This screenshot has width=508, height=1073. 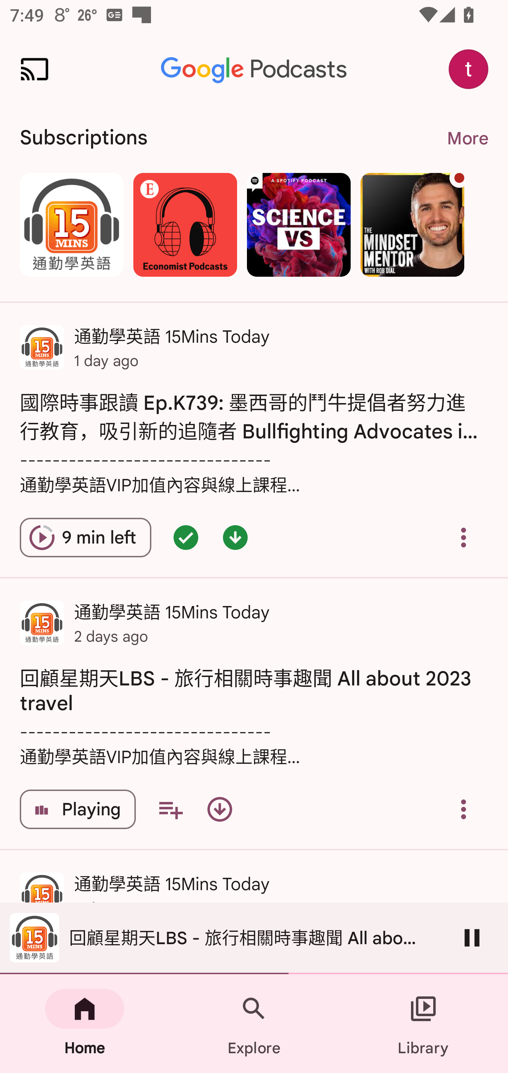 I want to click on Episode queued - double tap for options, so click(x=186, y=537).